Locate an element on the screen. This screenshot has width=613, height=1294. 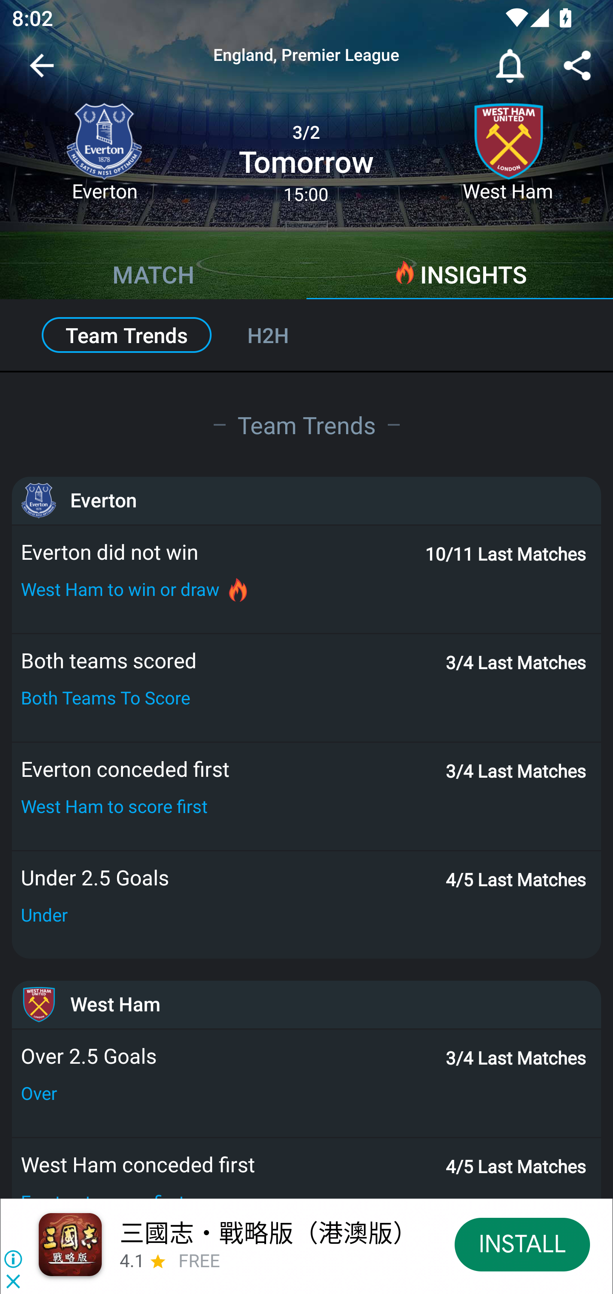
Under 2.5 Goals 4/5 Last Matches Under is located at coordinates (306, 905).